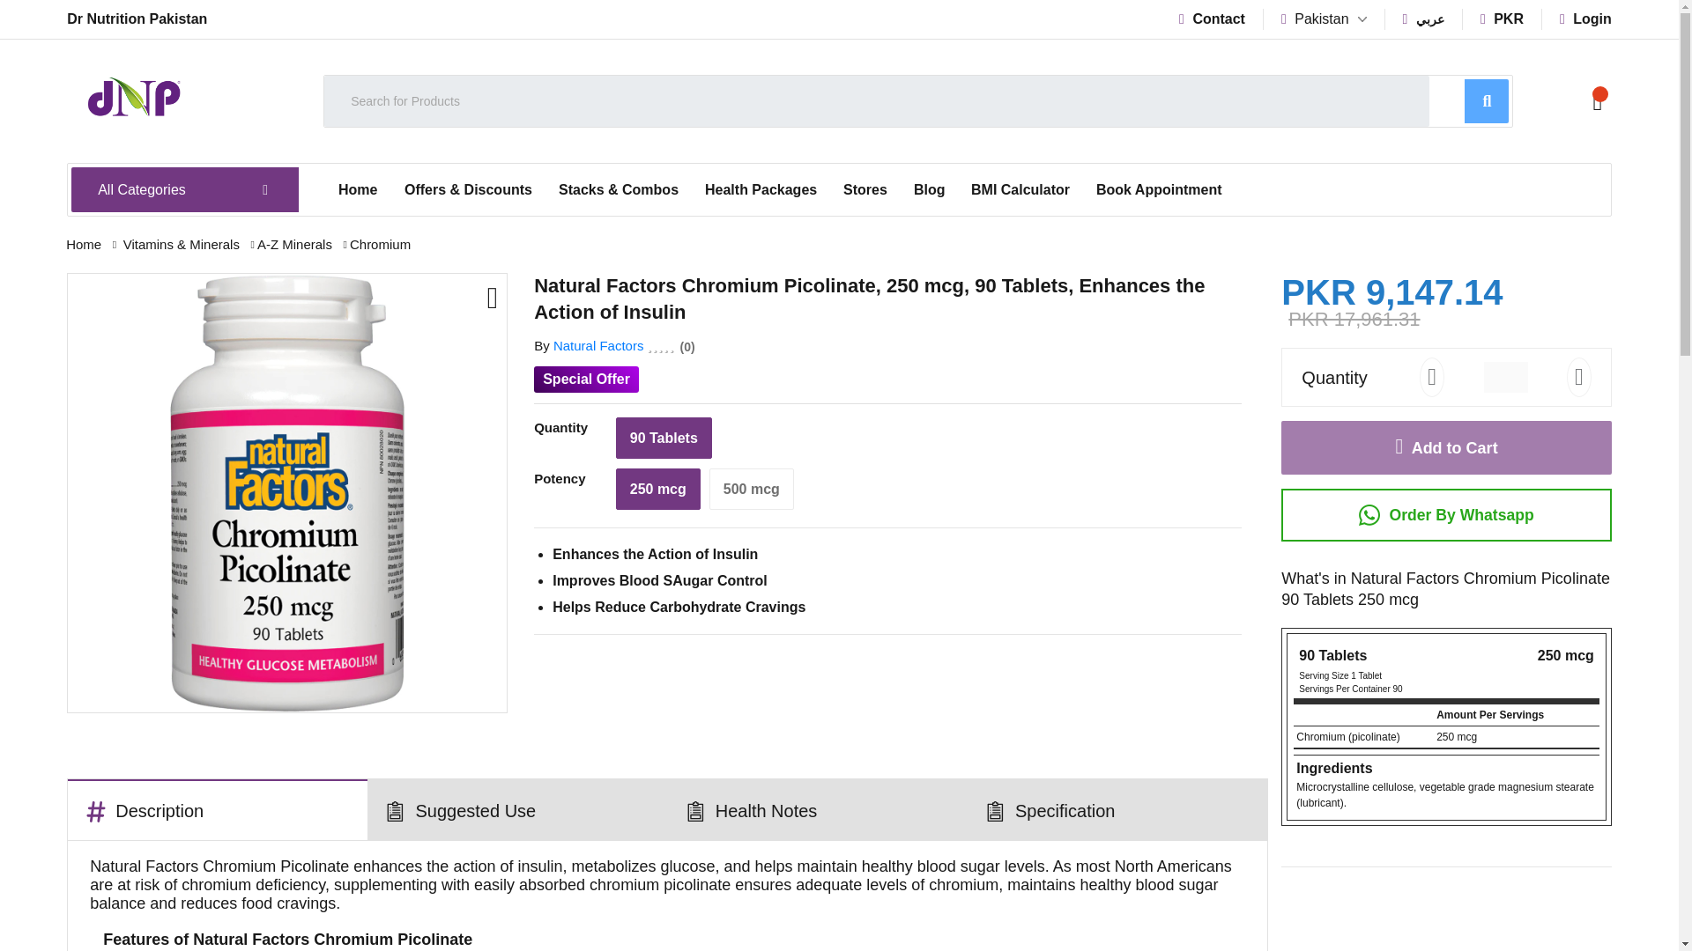  What do you see at coordinates (1586, 18) in the screenshot?
I see `Login` at bounding box center [1586, 18].